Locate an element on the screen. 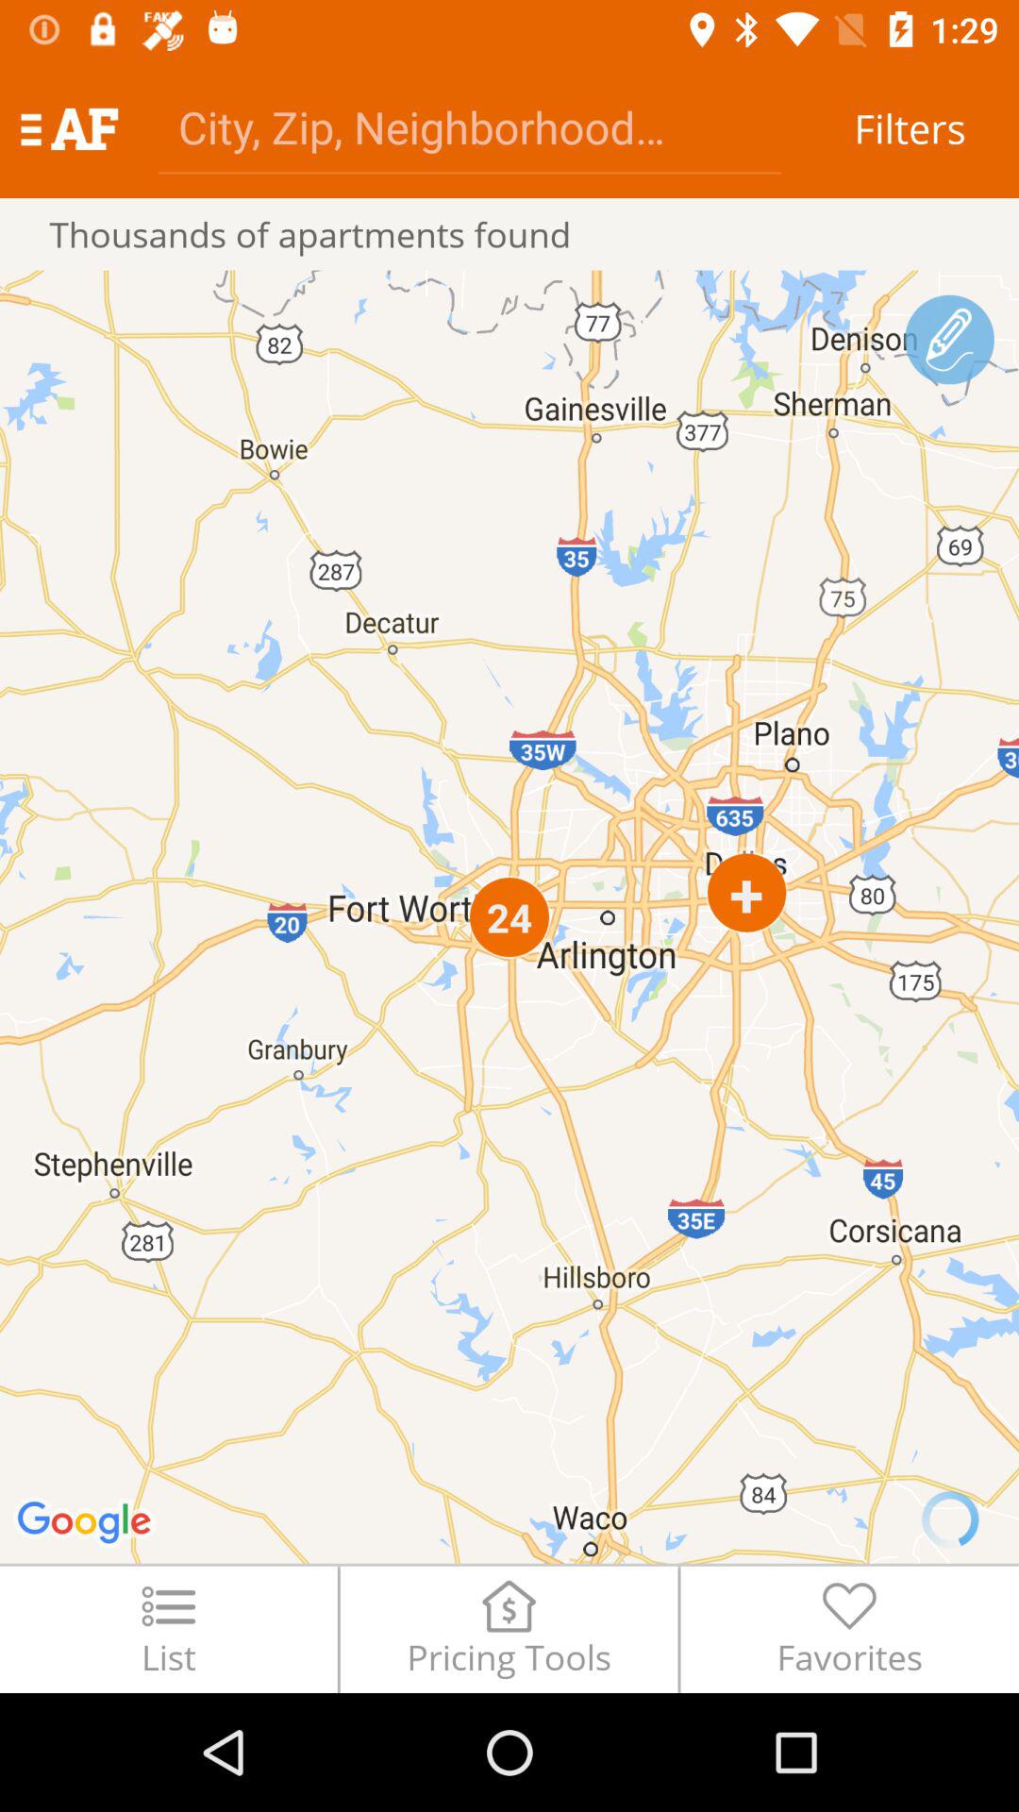 This screenshot has width=1019, height=1812. jump to the list is located at coordinates (168, 1629).